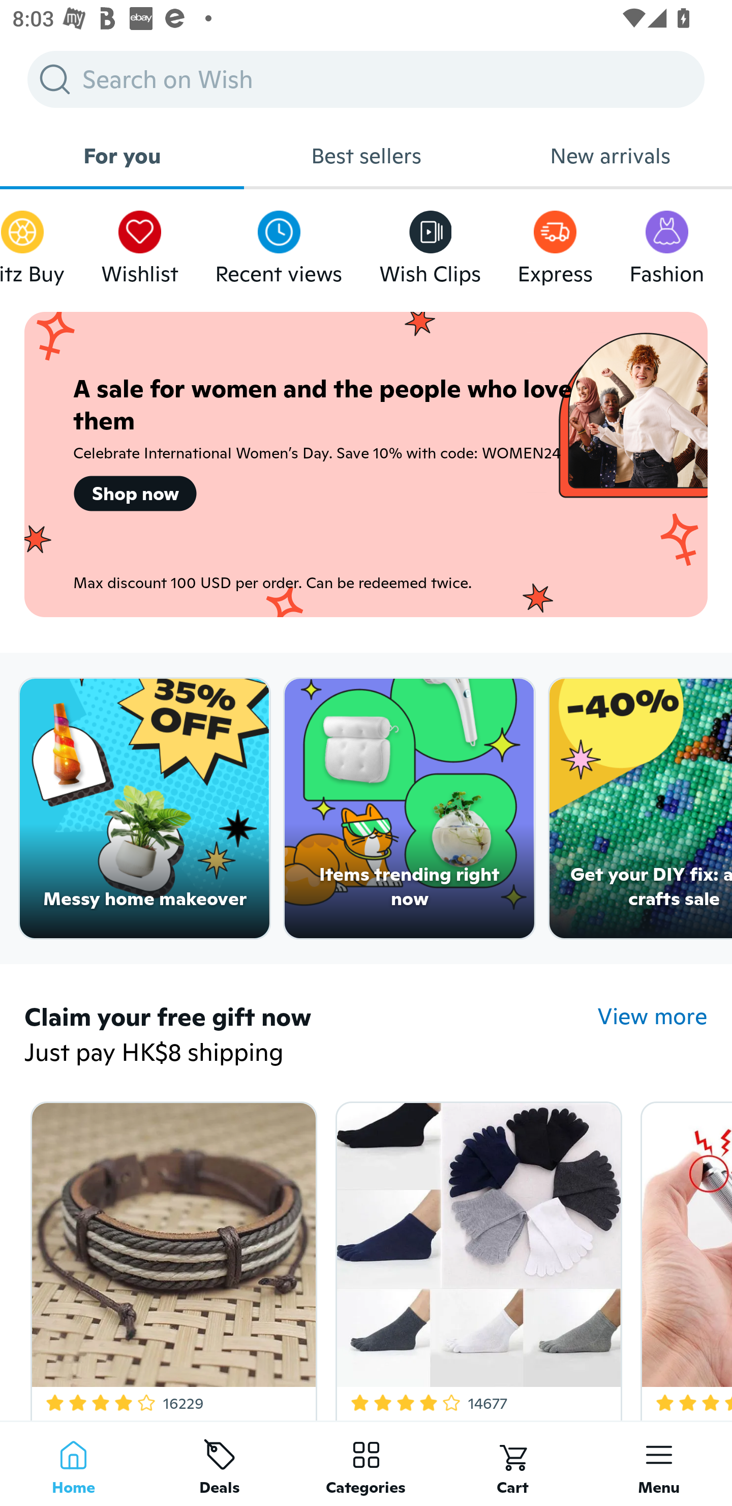 Image resolution: width=732 pixels, height=1506 pixels. I want to click on Get your DIY fix: arts & crafts sale, so click(640, 808).